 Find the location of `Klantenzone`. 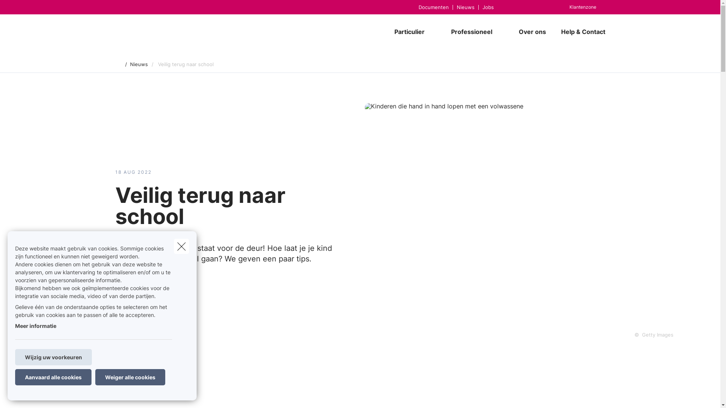

Klantenzone is located at coordinates (583, 7).